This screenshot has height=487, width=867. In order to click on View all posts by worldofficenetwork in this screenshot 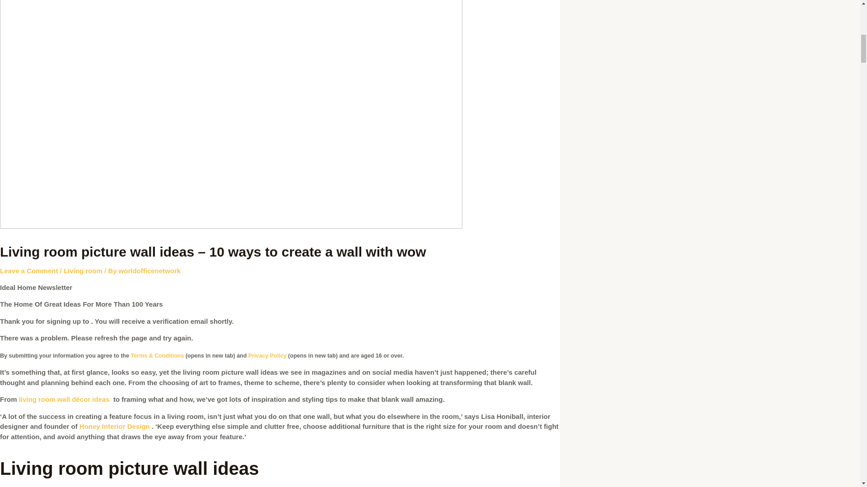, I will do `click(150, 271)`.